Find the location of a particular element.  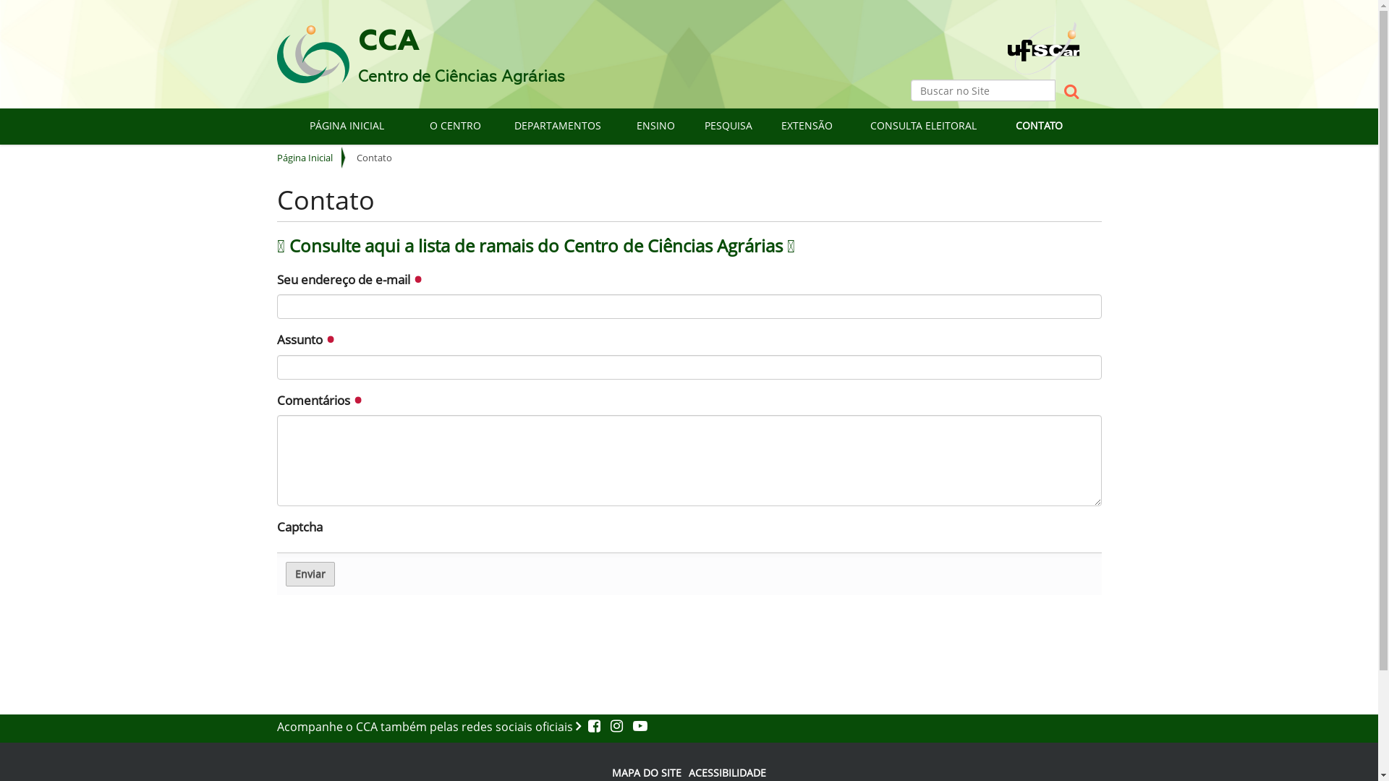

Facebook is located at coordinates (595, 727).